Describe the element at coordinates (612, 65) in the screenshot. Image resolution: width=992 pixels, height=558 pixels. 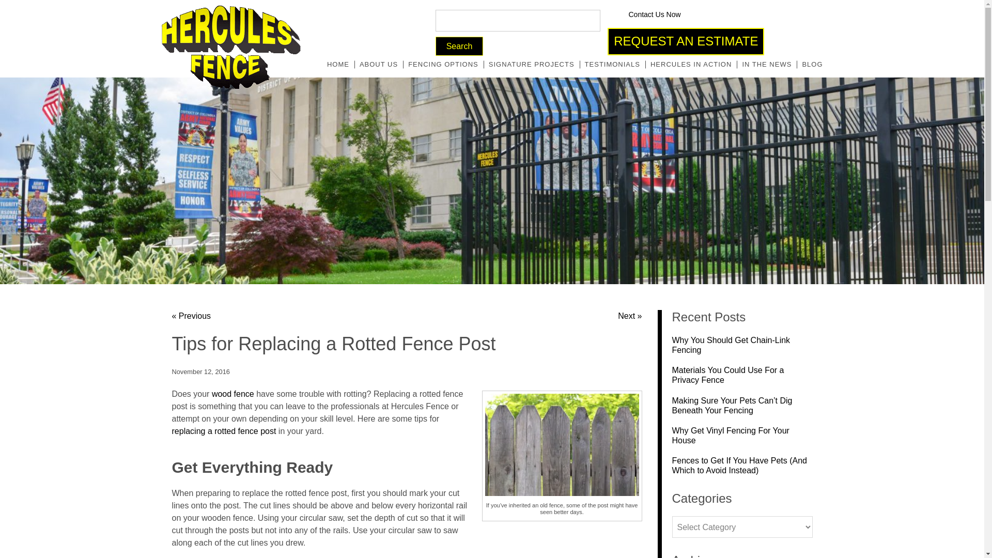
I see `TESTIMONIALS` at that location.